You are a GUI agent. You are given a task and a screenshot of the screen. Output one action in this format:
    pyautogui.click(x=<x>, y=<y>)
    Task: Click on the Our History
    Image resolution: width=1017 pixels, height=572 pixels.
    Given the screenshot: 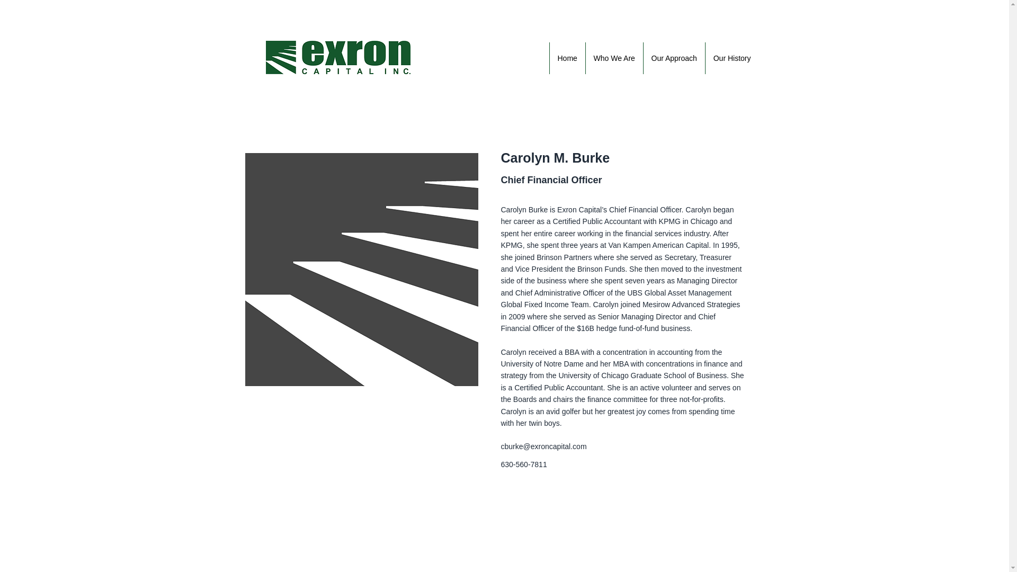 What is the action you would take?
    pyautogui.click(x=731, y=58)
    